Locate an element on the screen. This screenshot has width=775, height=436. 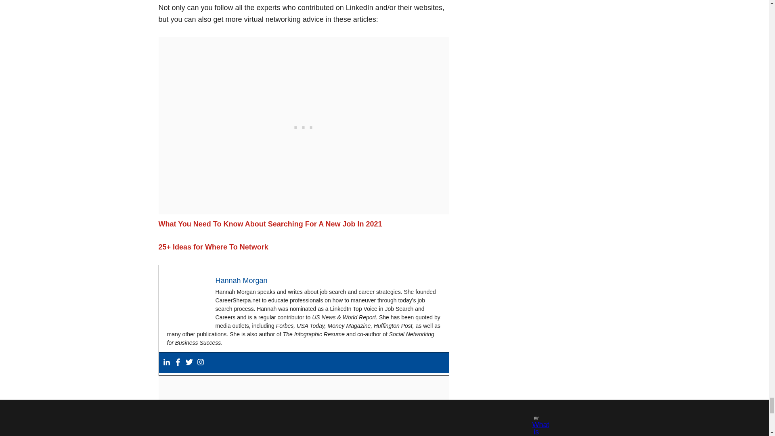
Linkedin is located at coordinates (166, 363).